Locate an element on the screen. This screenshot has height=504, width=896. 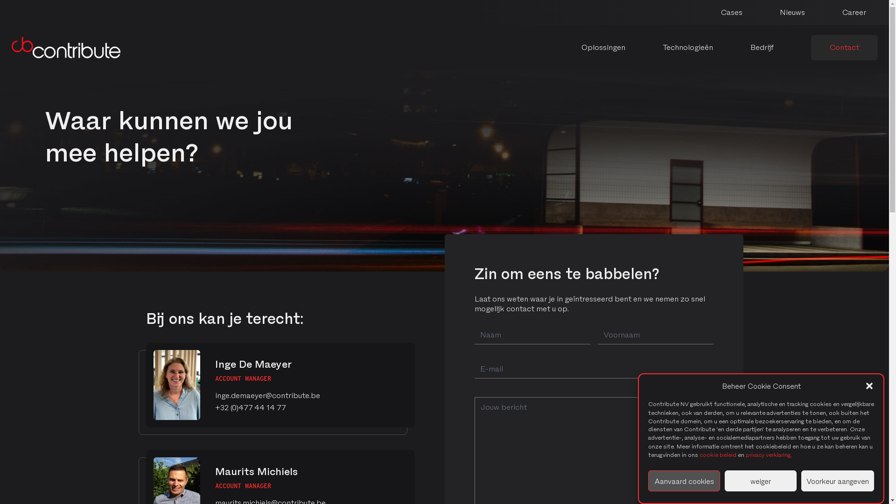
Contact is located at coordinates (845, 48).